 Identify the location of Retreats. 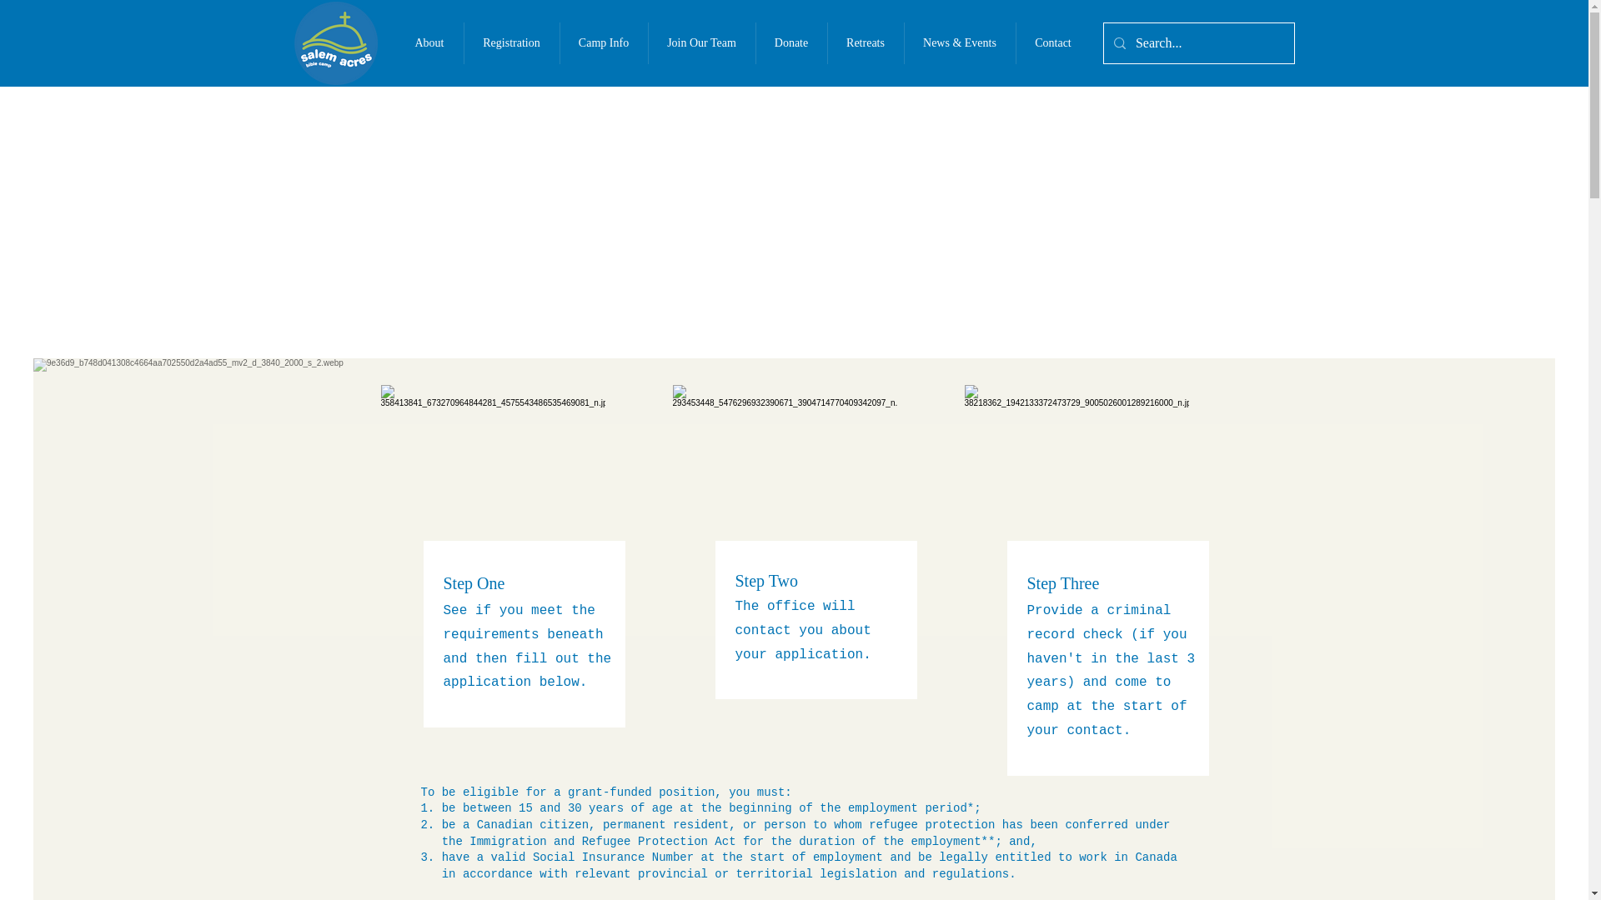
(866, 43).